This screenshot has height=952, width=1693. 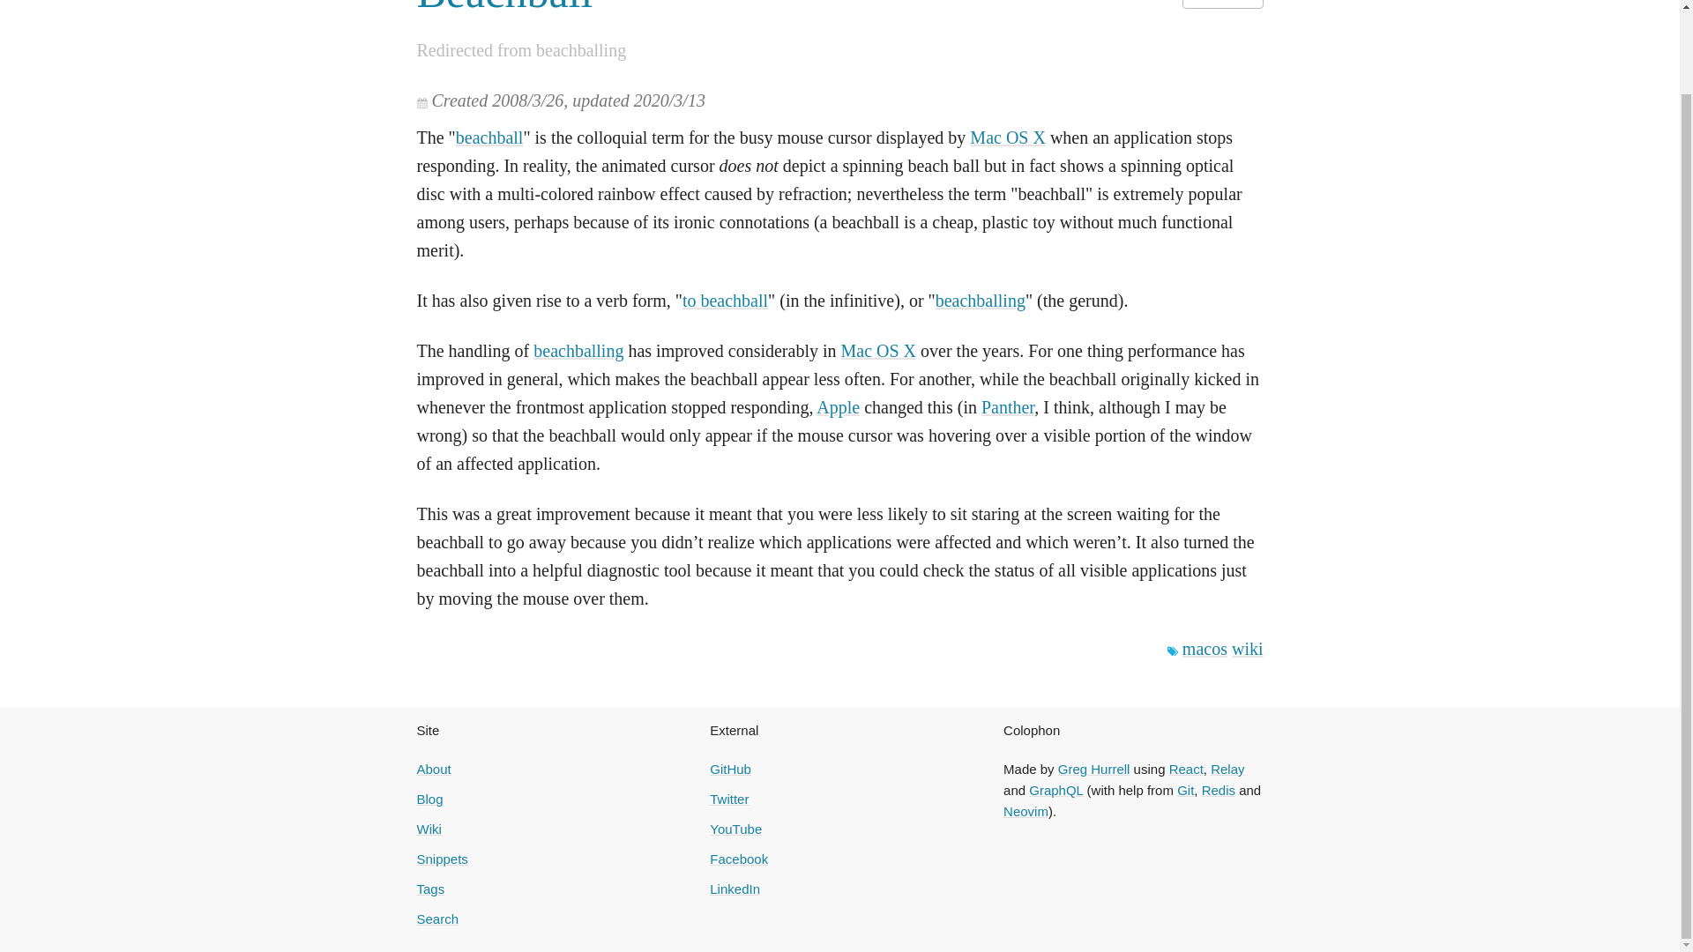 I want to click on Redis, so click(x=1219, y=790).